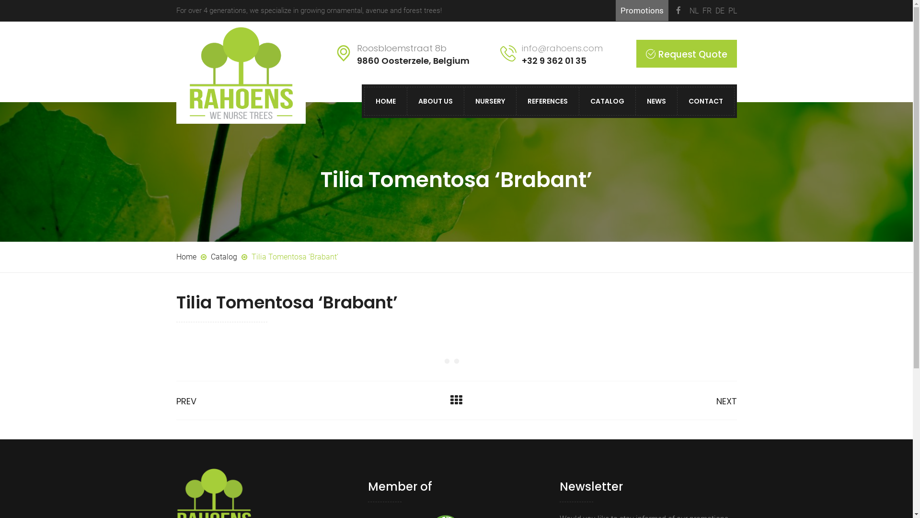  Describe the element at coordinates (490, 101) in the screenshot. I see `NURSERY` at that location.